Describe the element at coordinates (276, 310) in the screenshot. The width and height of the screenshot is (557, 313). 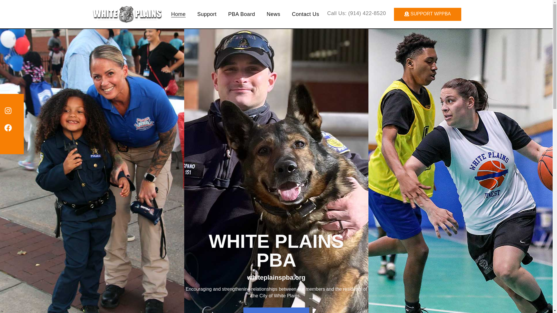
I see `ABOUT US` at that location.